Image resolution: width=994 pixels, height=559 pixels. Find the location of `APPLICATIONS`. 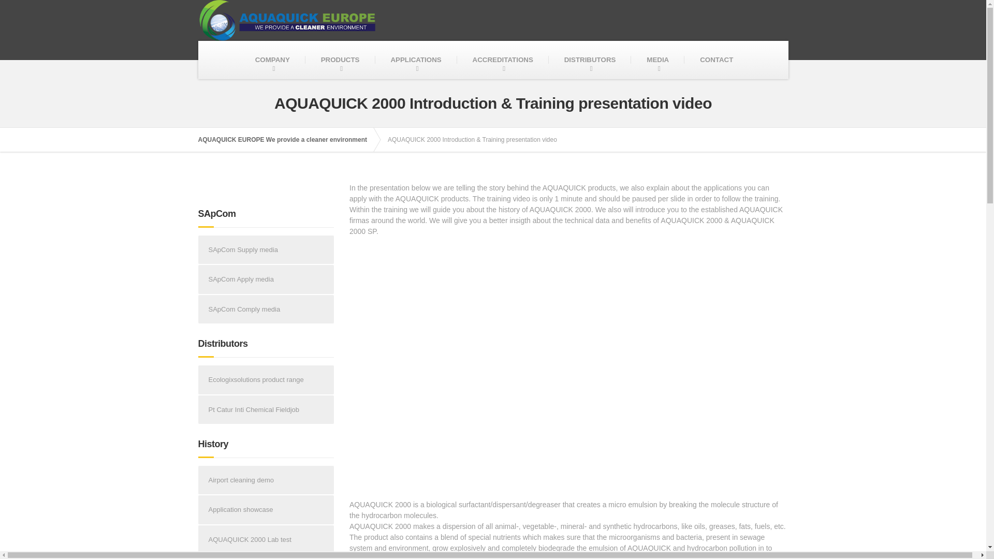

APPLICATIONS is located at coordinates (415, 60).